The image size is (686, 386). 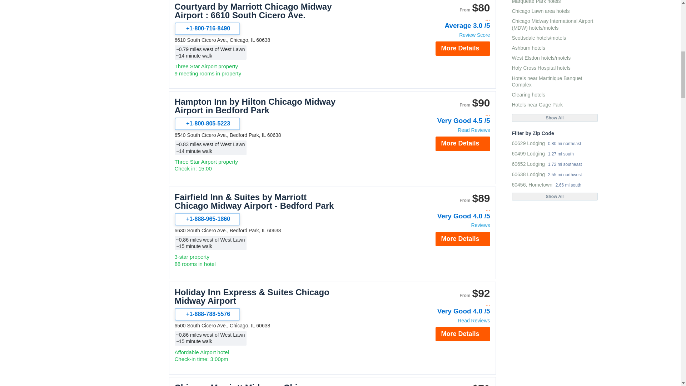 I want to click on 3 stars, so click(x=452, y=209).